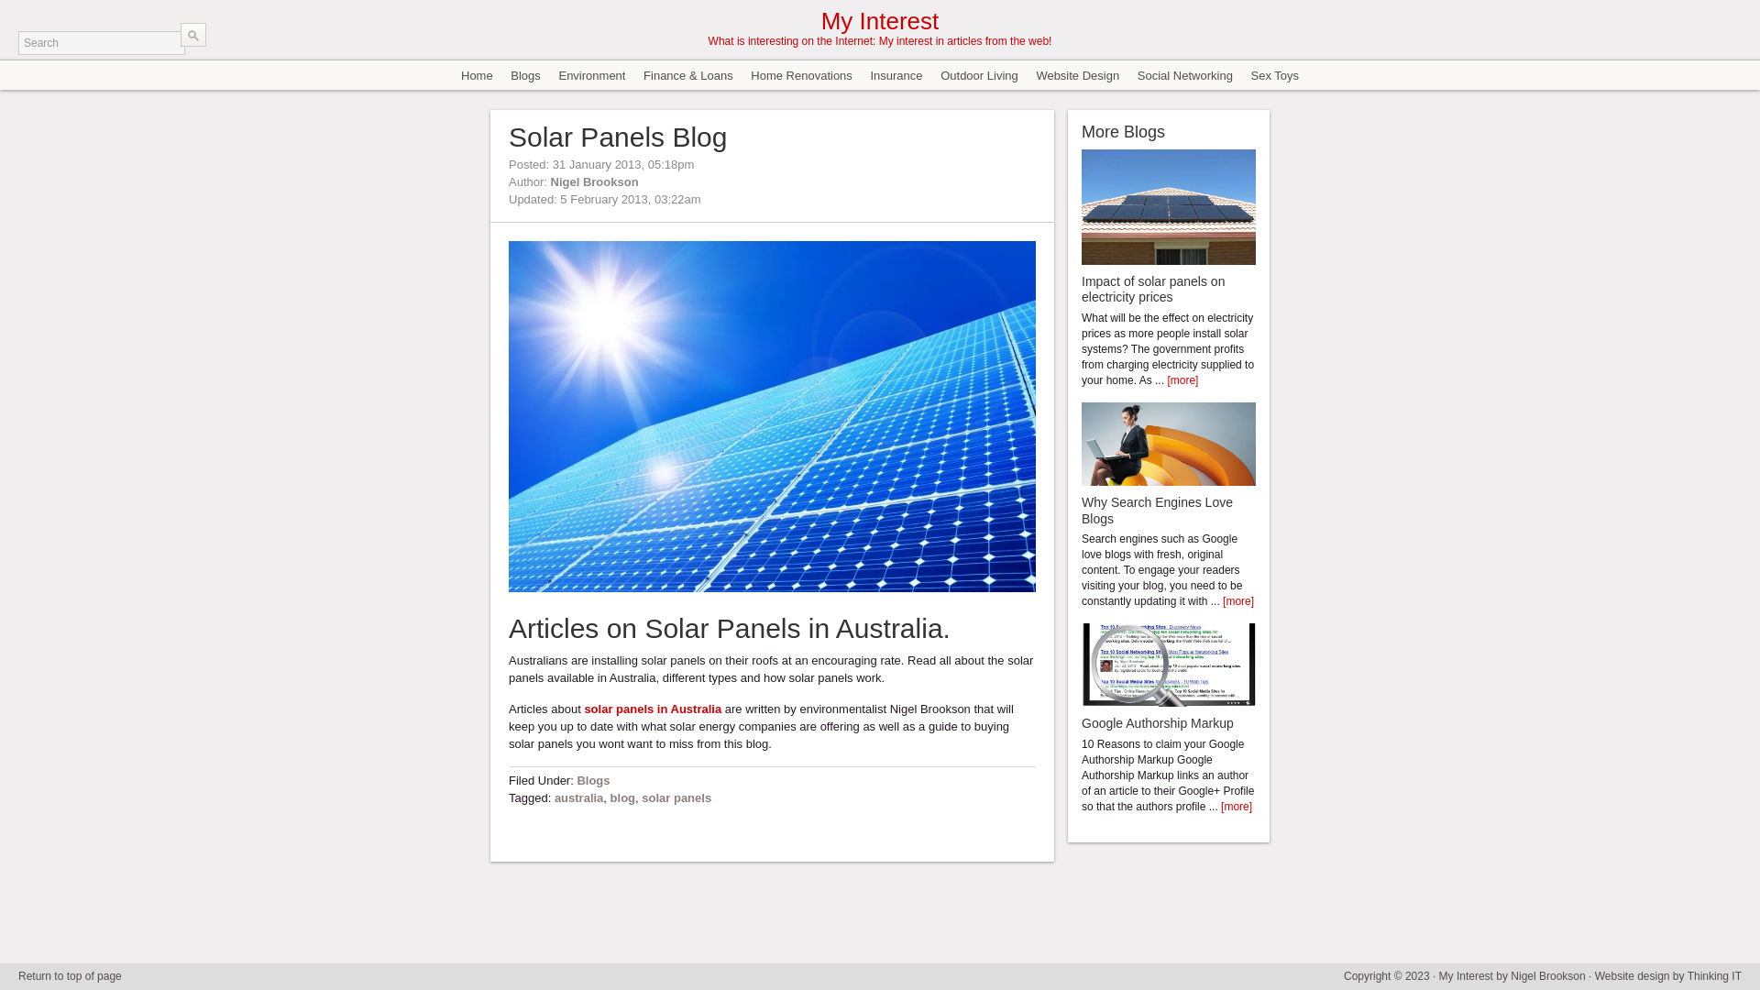 Image resolution: width=1760 pixels, height=990 pixels. I want to click on Outdoor Living, so click(979, 75).